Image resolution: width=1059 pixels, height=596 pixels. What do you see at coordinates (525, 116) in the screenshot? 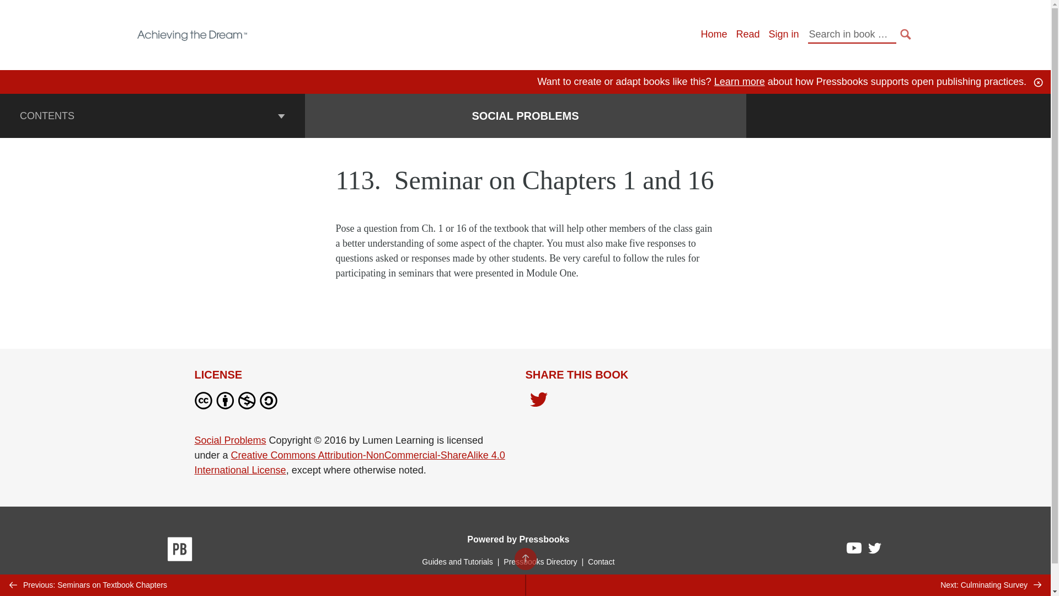
I see `SOCIAL PROBLEMS` at bounding box center [525, 116].